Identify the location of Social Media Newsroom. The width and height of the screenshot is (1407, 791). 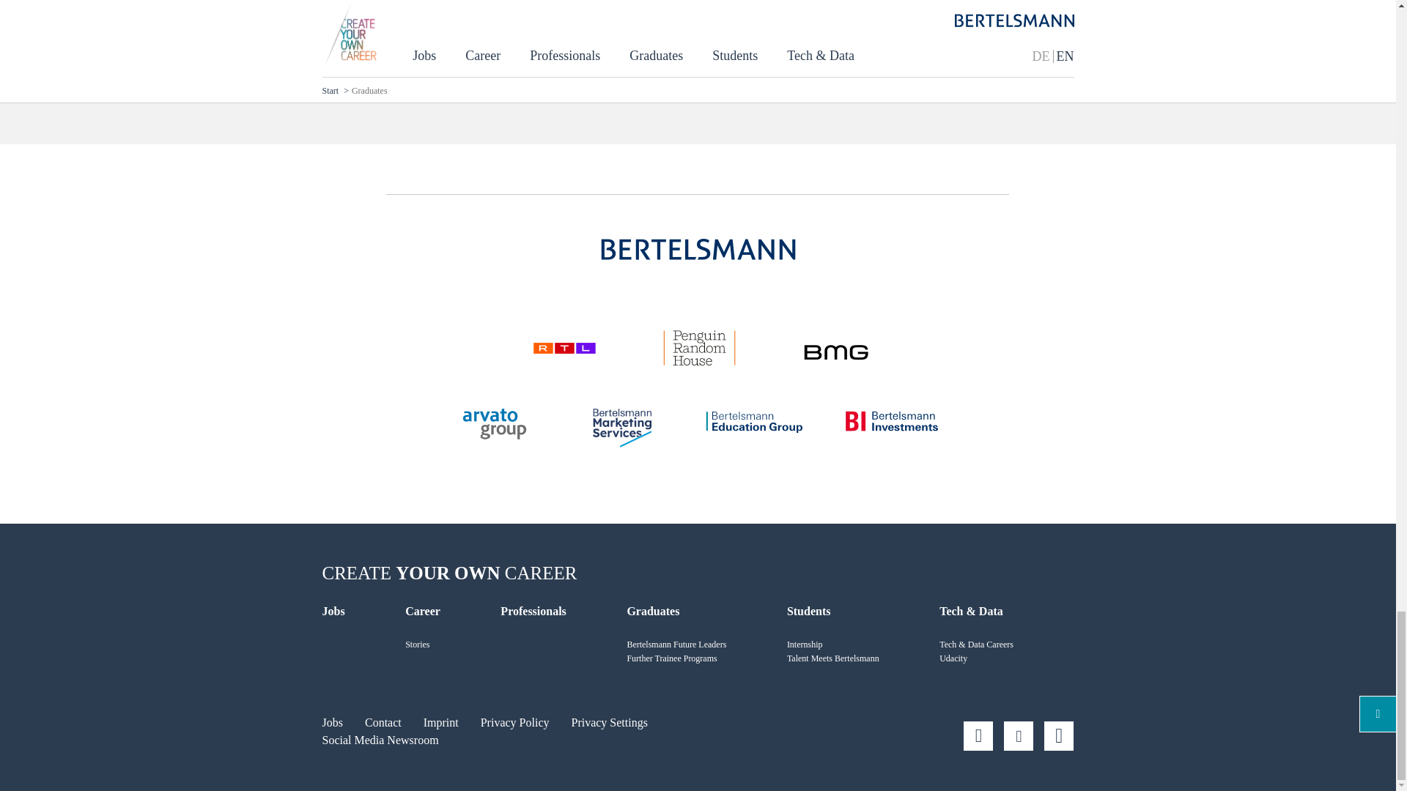
(380, 740).